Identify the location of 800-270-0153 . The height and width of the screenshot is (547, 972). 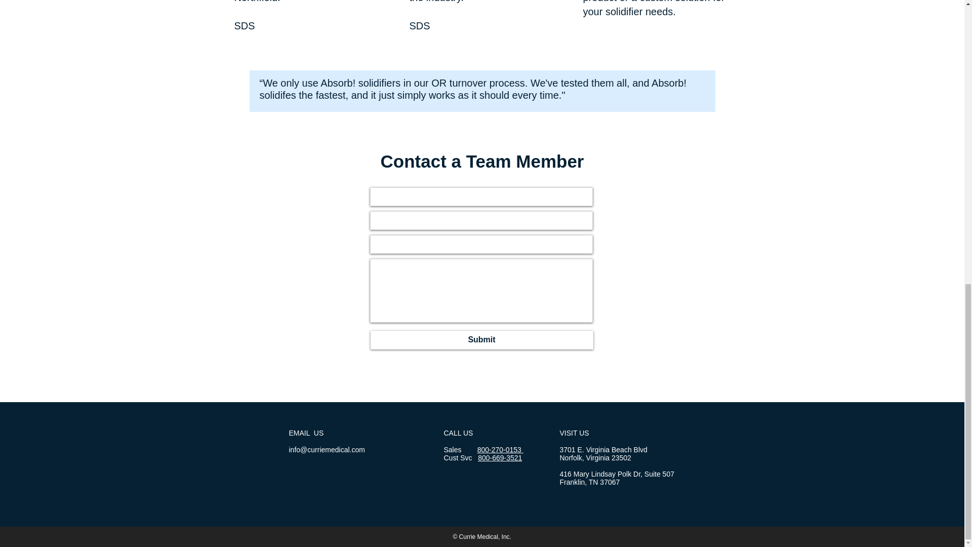
(500, 450).